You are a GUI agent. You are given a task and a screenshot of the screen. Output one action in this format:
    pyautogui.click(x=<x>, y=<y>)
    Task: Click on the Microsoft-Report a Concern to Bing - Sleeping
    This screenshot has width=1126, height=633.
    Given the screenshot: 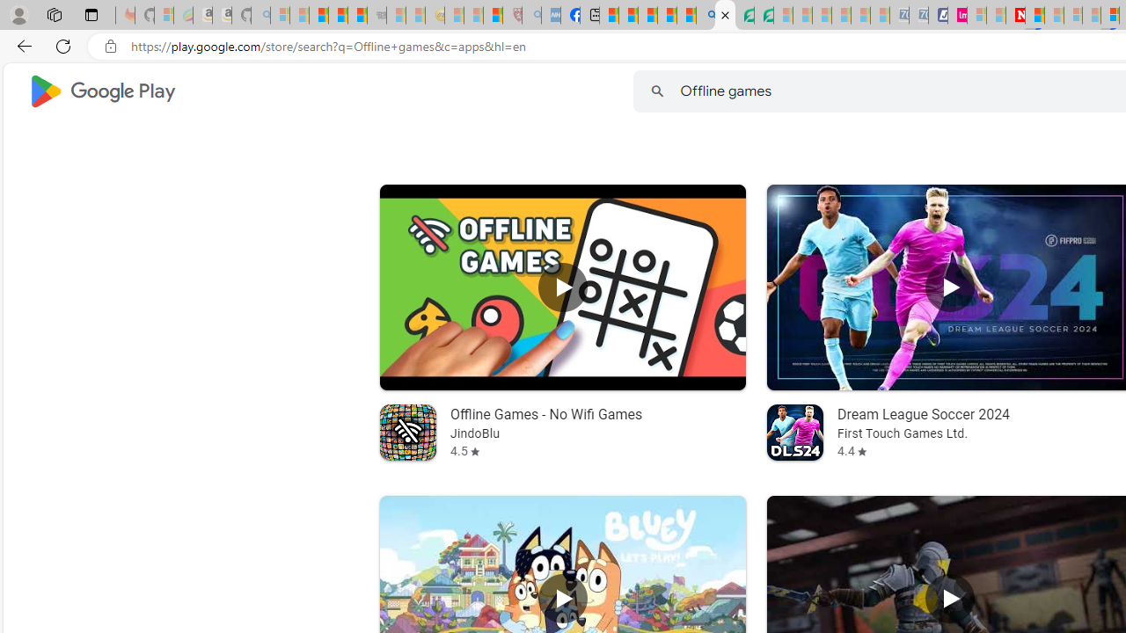 What is the action you would take?
    pyautogui.click(x=164, y=16)
    